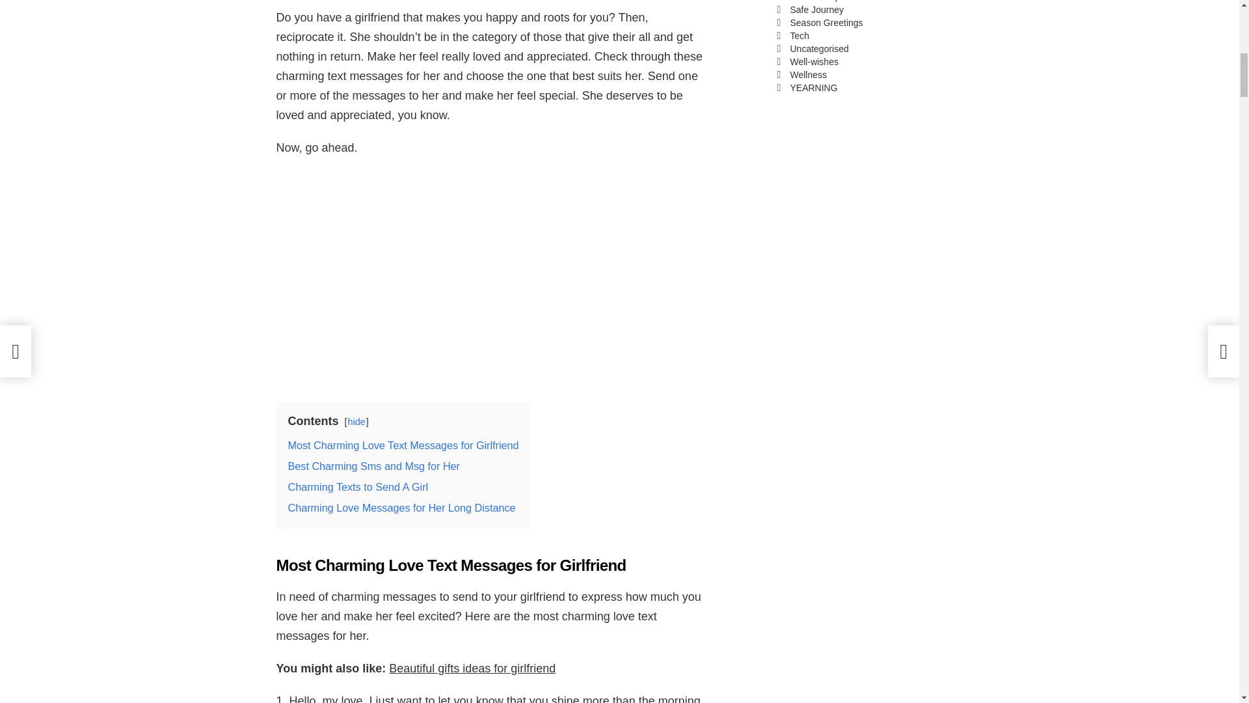 This screenshot has height=703, width=1249. I want to click on hide, so click(356, 422).